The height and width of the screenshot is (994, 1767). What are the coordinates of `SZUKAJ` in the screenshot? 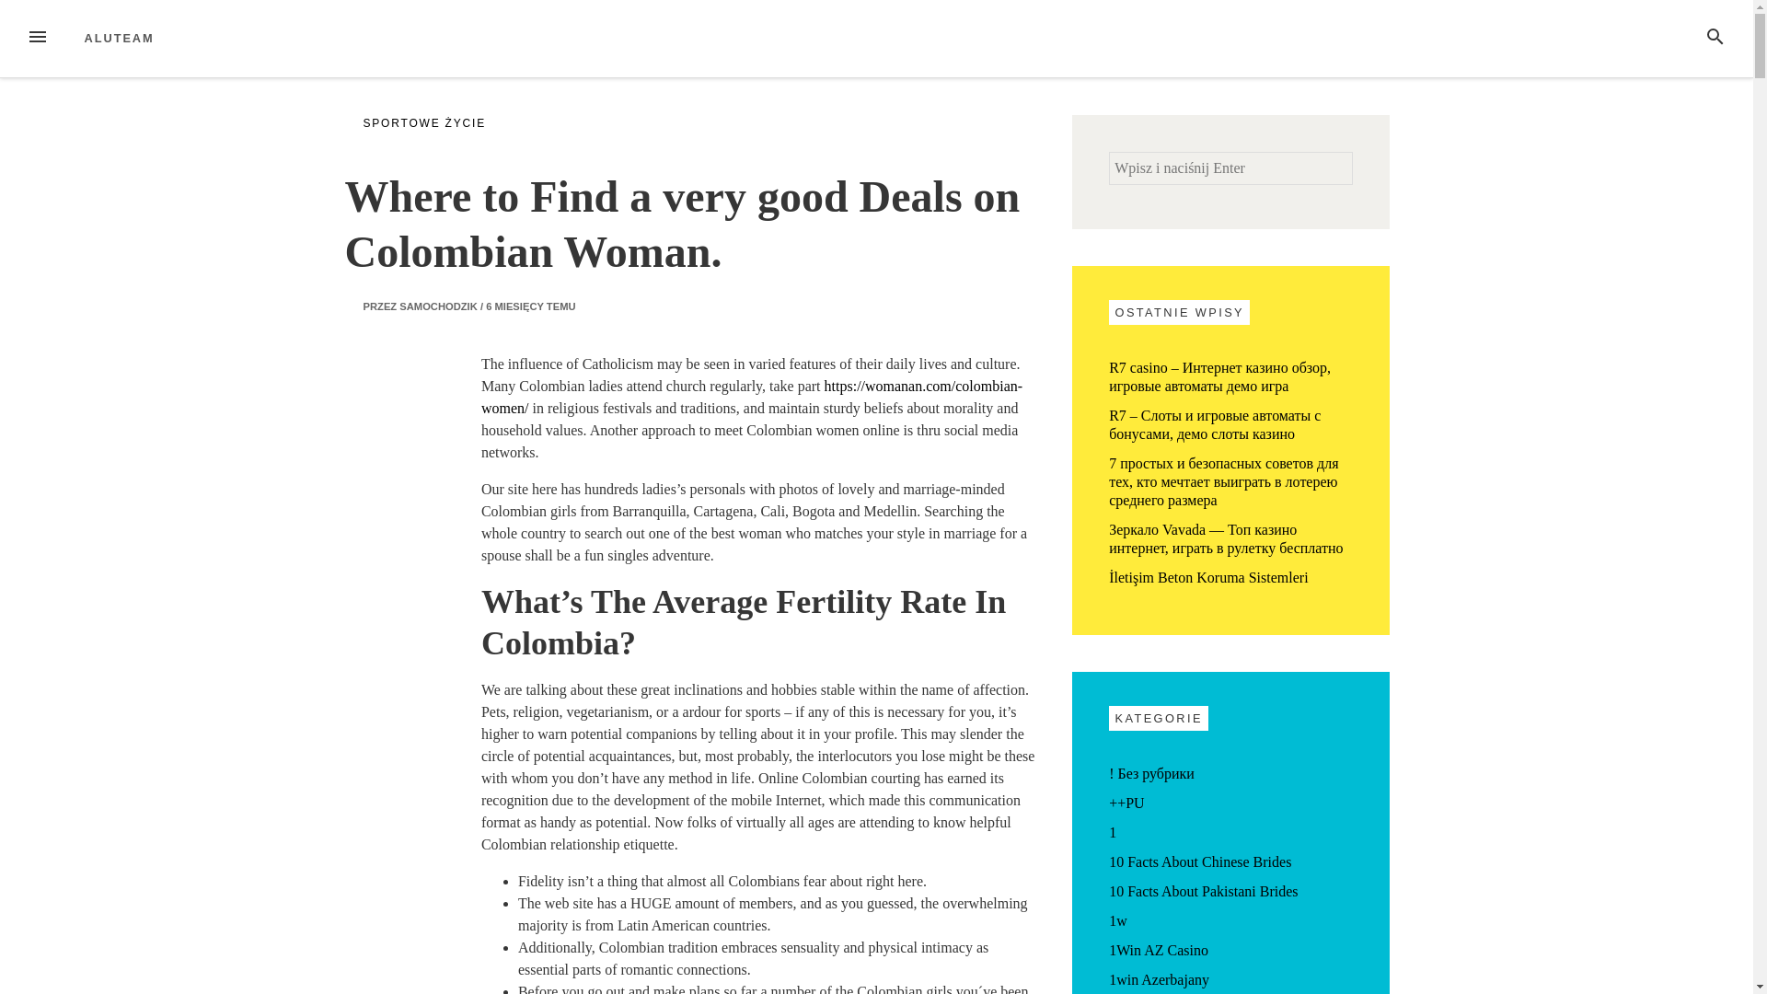 It's located at (1715, 39).